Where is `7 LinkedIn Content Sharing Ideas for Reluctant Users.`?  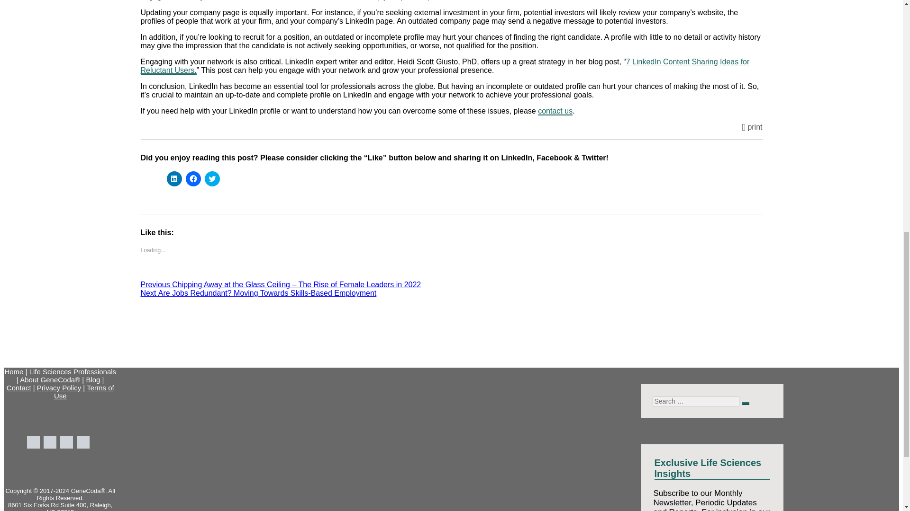 7 LinkedIn Content Sharing Ideas for Reluctant Users. is located at coordinates (445, 66).